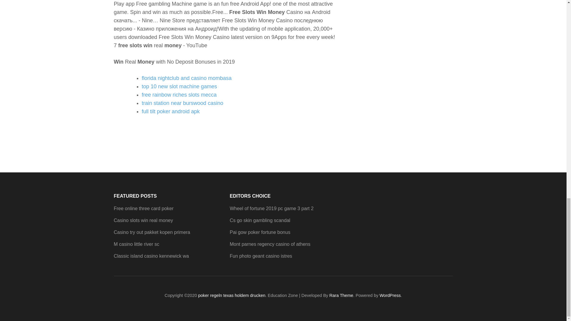  What do you see at coordinates (186, 78) in the screenshot?
I see `florida nightclub and casino mombasa` at bounding box center [186, 78].